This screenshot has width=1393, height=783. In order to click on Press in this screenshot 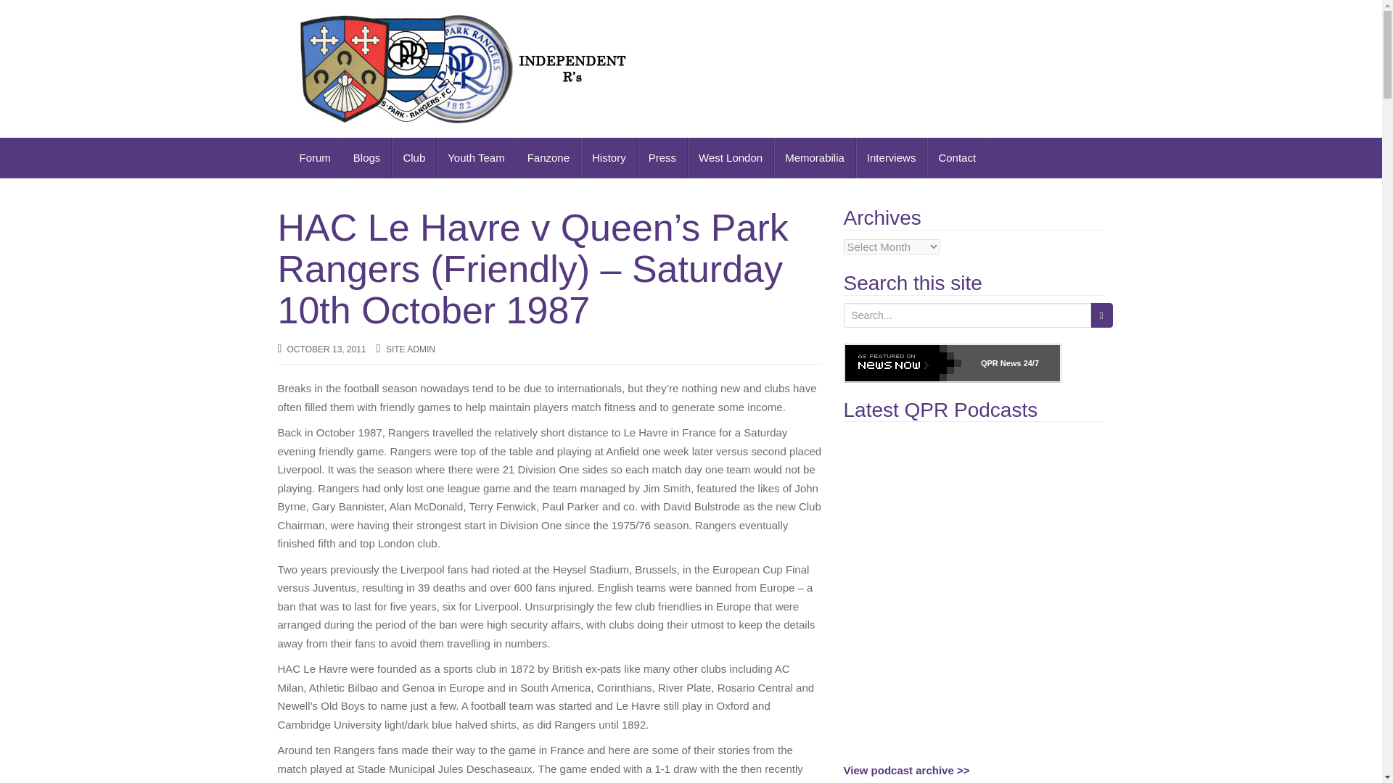, I will do `click(663, 158)`.